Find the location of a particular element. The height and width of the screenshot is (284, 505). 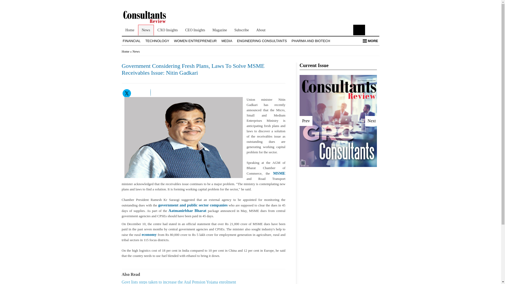

GO is located at coordinates (359, 30).